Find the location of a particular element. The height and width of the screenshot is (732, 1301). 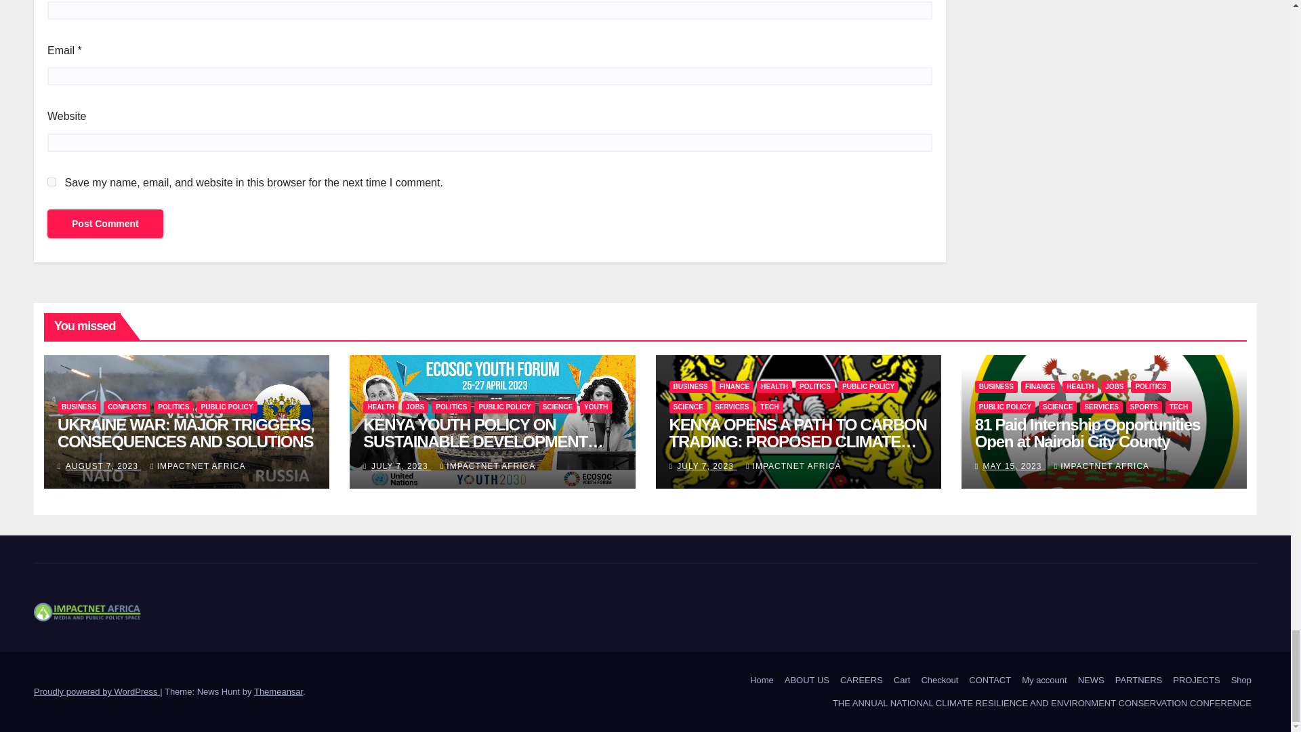

Post Comment is located at coordinates (105, 224).